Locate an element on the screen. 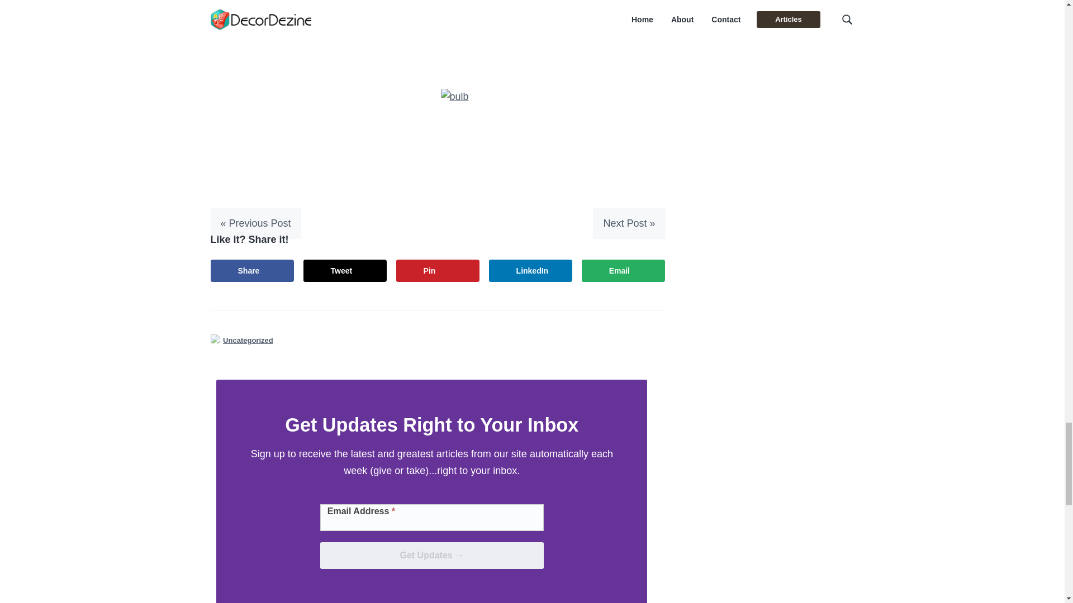  Tweet is located at coordinates (345, 271).